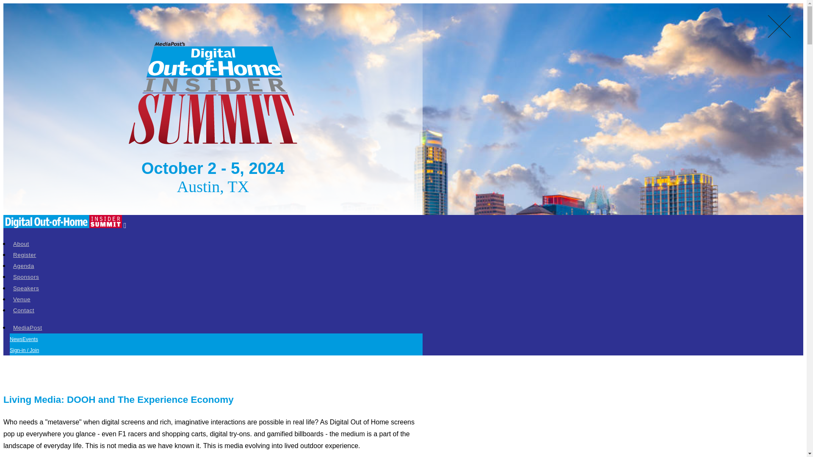 This screenshot has width=813, height=457. What do you see at coordinates (26, 277) in the screenshot?
I see `Sponsors` at bounding box center [26, 277].